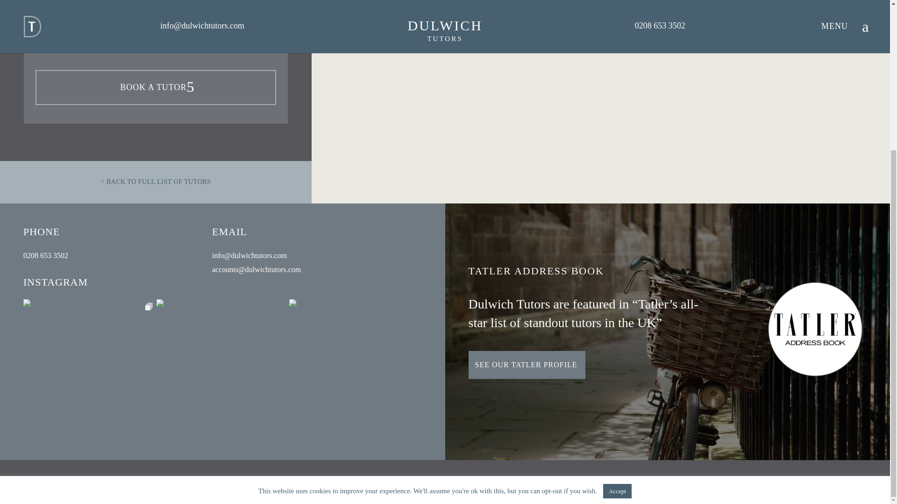 The height and width of the screenshot is (504, 897). I want to click on English, so click(129, 30).